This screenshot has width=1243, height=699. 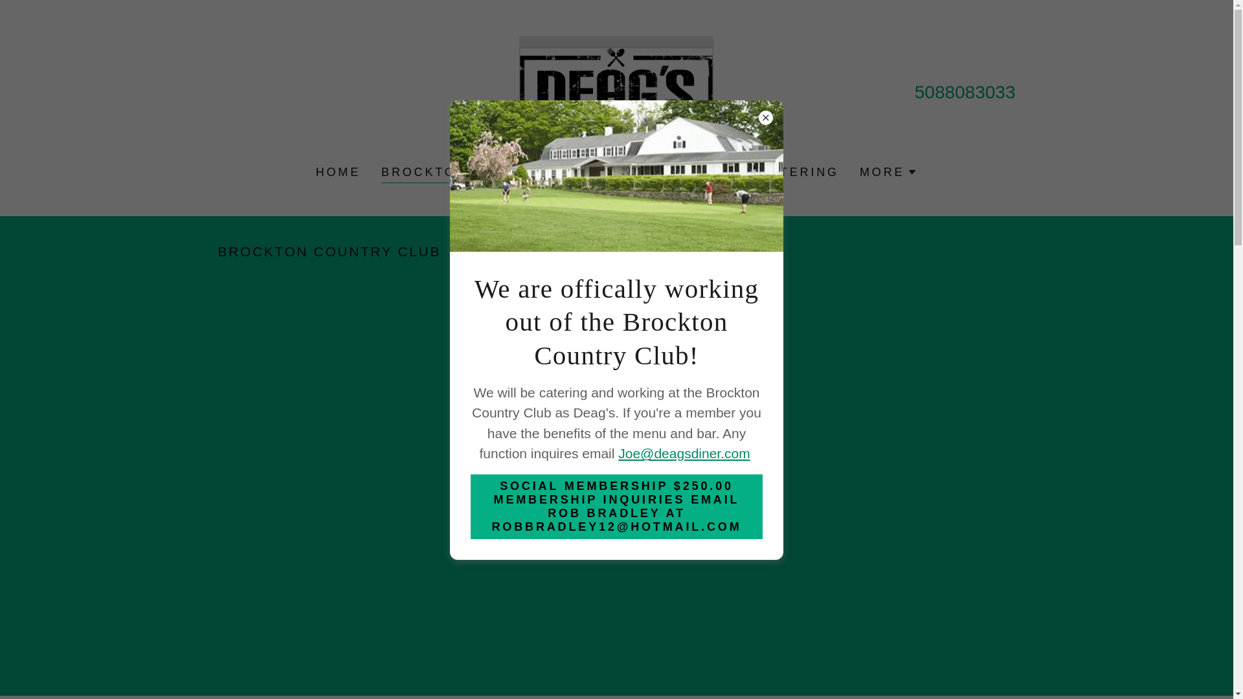 What do you see at coordinates (616, 91) in the screenshot?
I see `Deag's Food-truck and Catering ` at bounding box center [616, 91].